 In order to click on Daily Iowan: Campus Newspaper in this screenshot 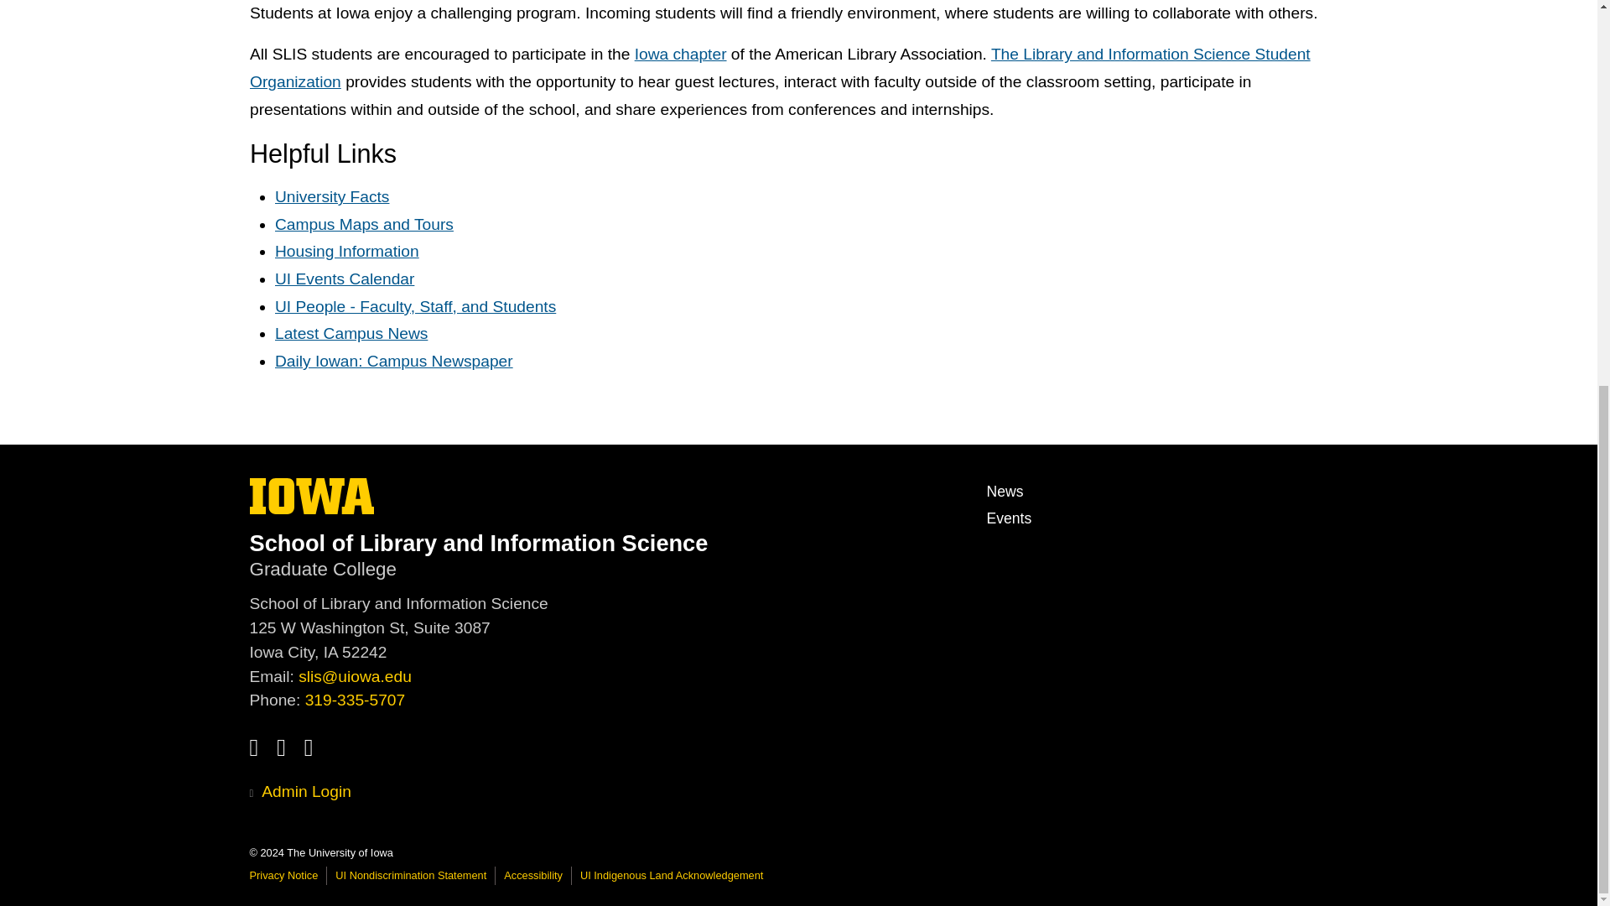, I will do `click(312, 509)`.